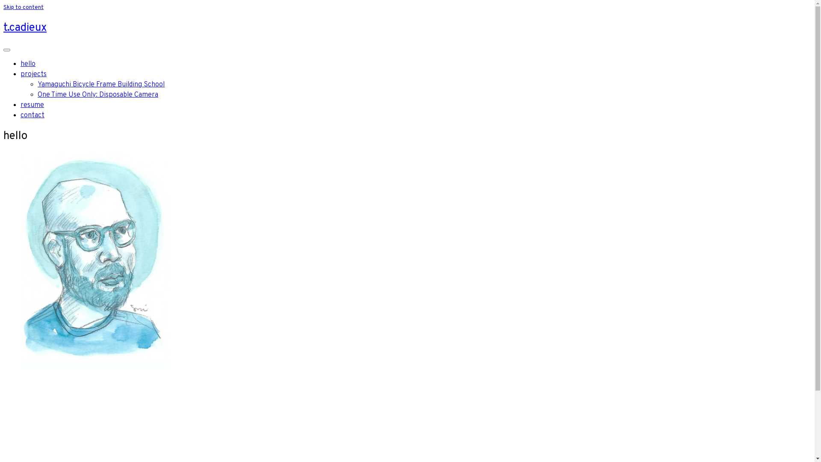 The height and width of the screenshot is (462, 821). What do you see at coordinates (101, 85) in the screenshot?
I see `Yamaguchi Bicycle Frame Building School` at bounding box center [101, 85].